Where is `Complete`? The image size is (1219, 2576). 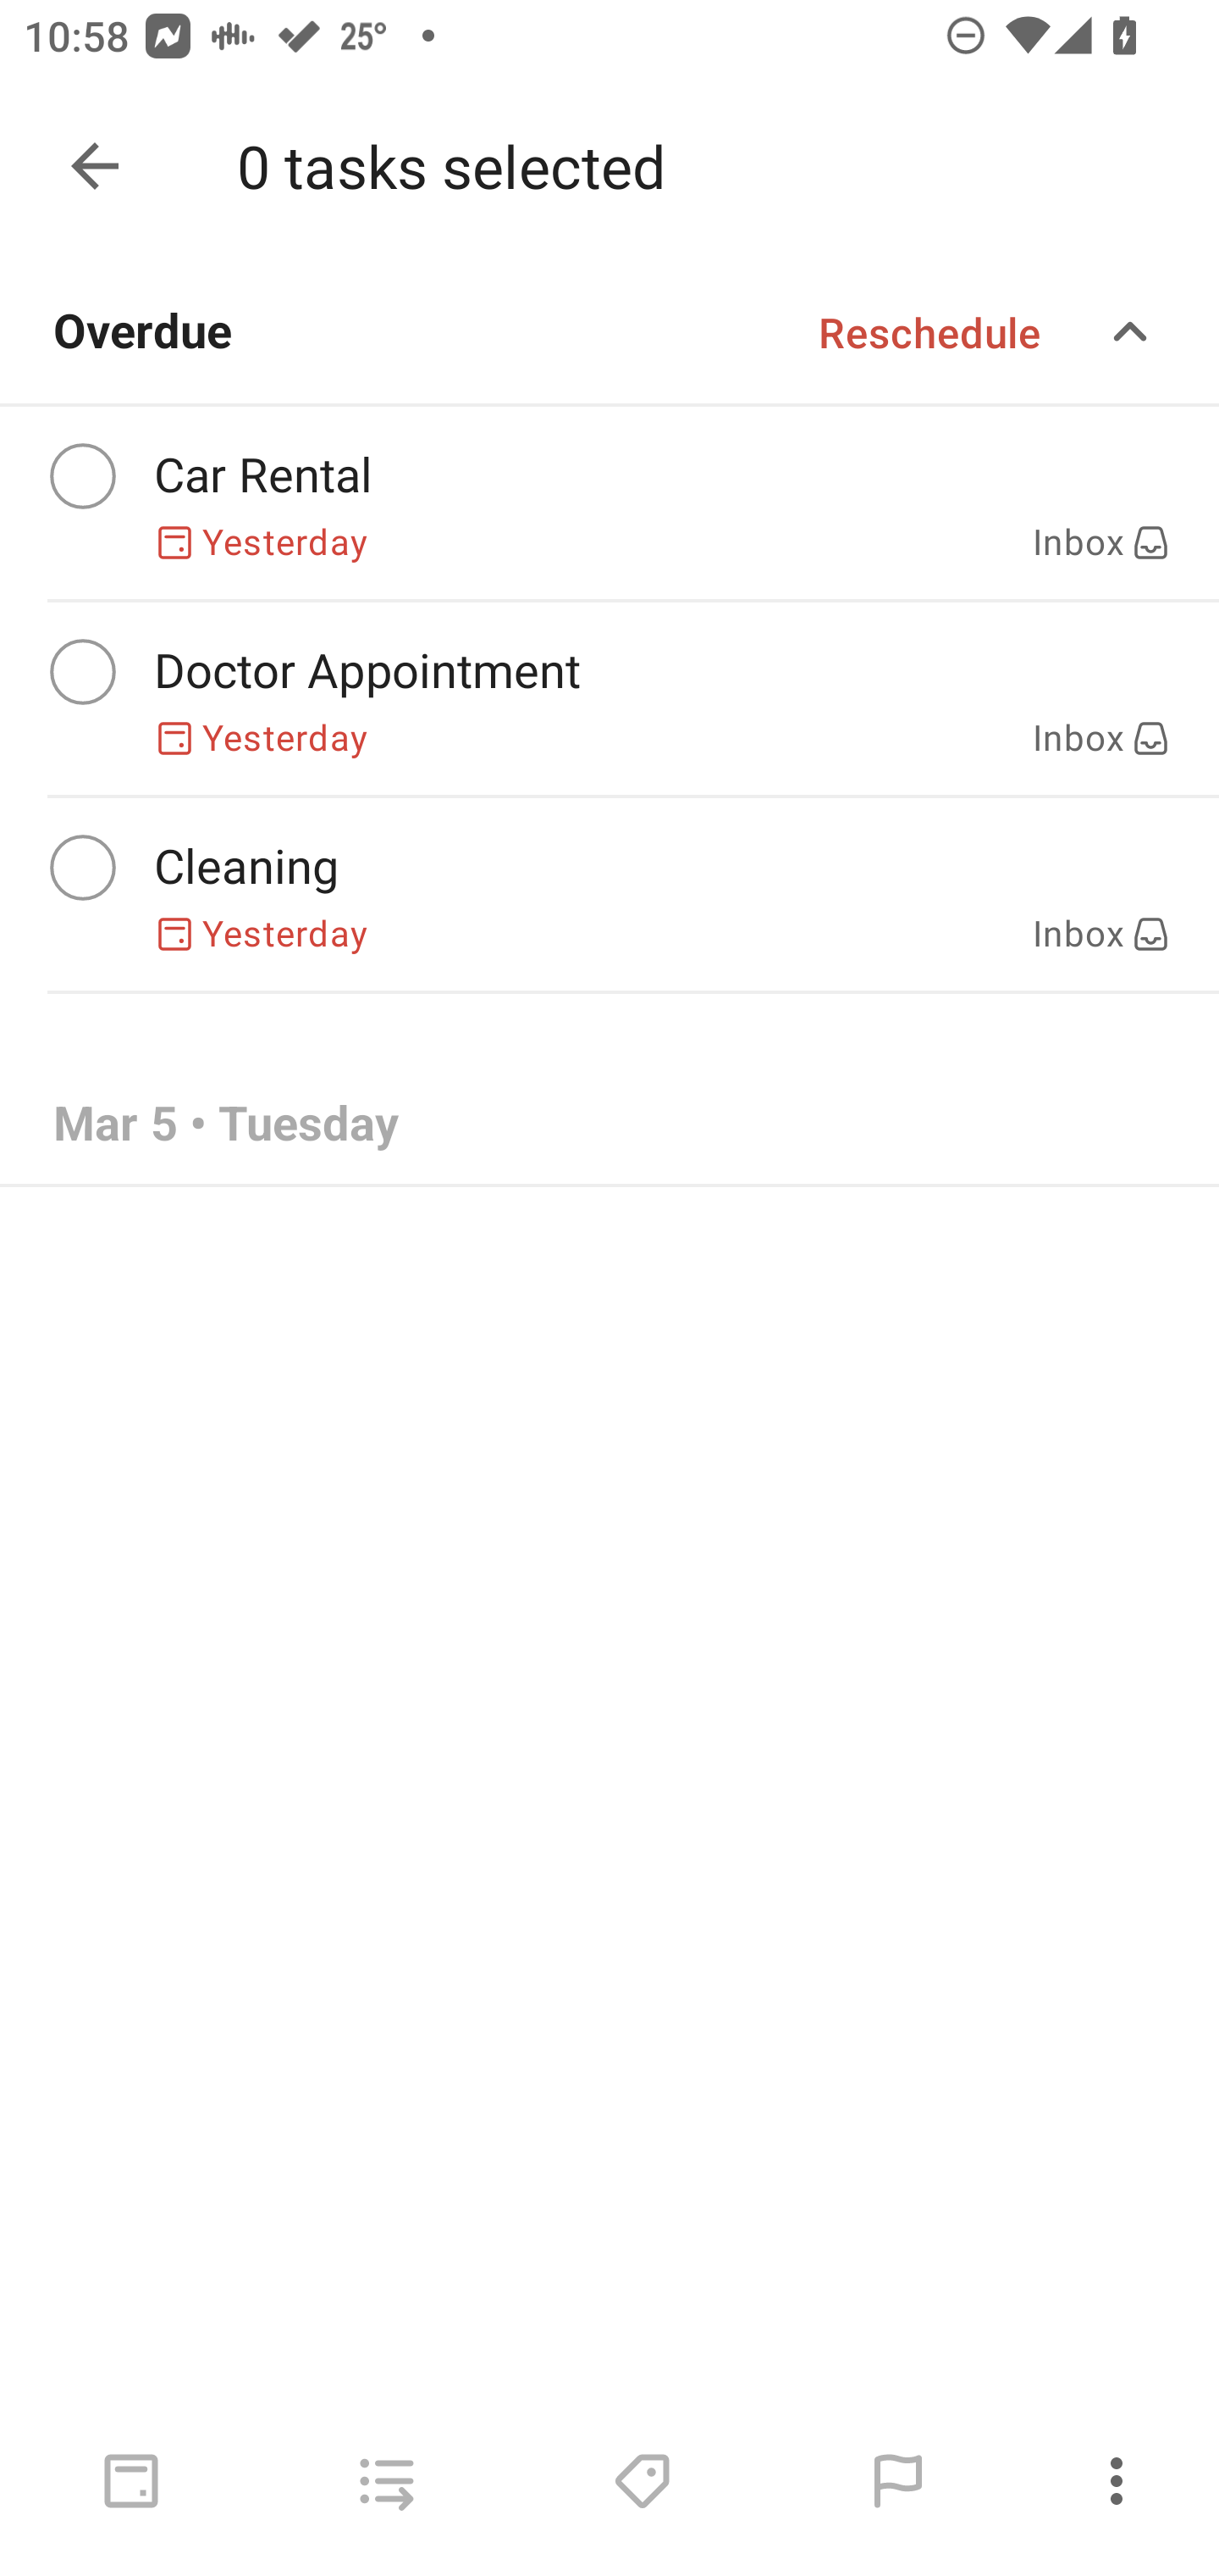
Complete is located at coordinates (82, 476).